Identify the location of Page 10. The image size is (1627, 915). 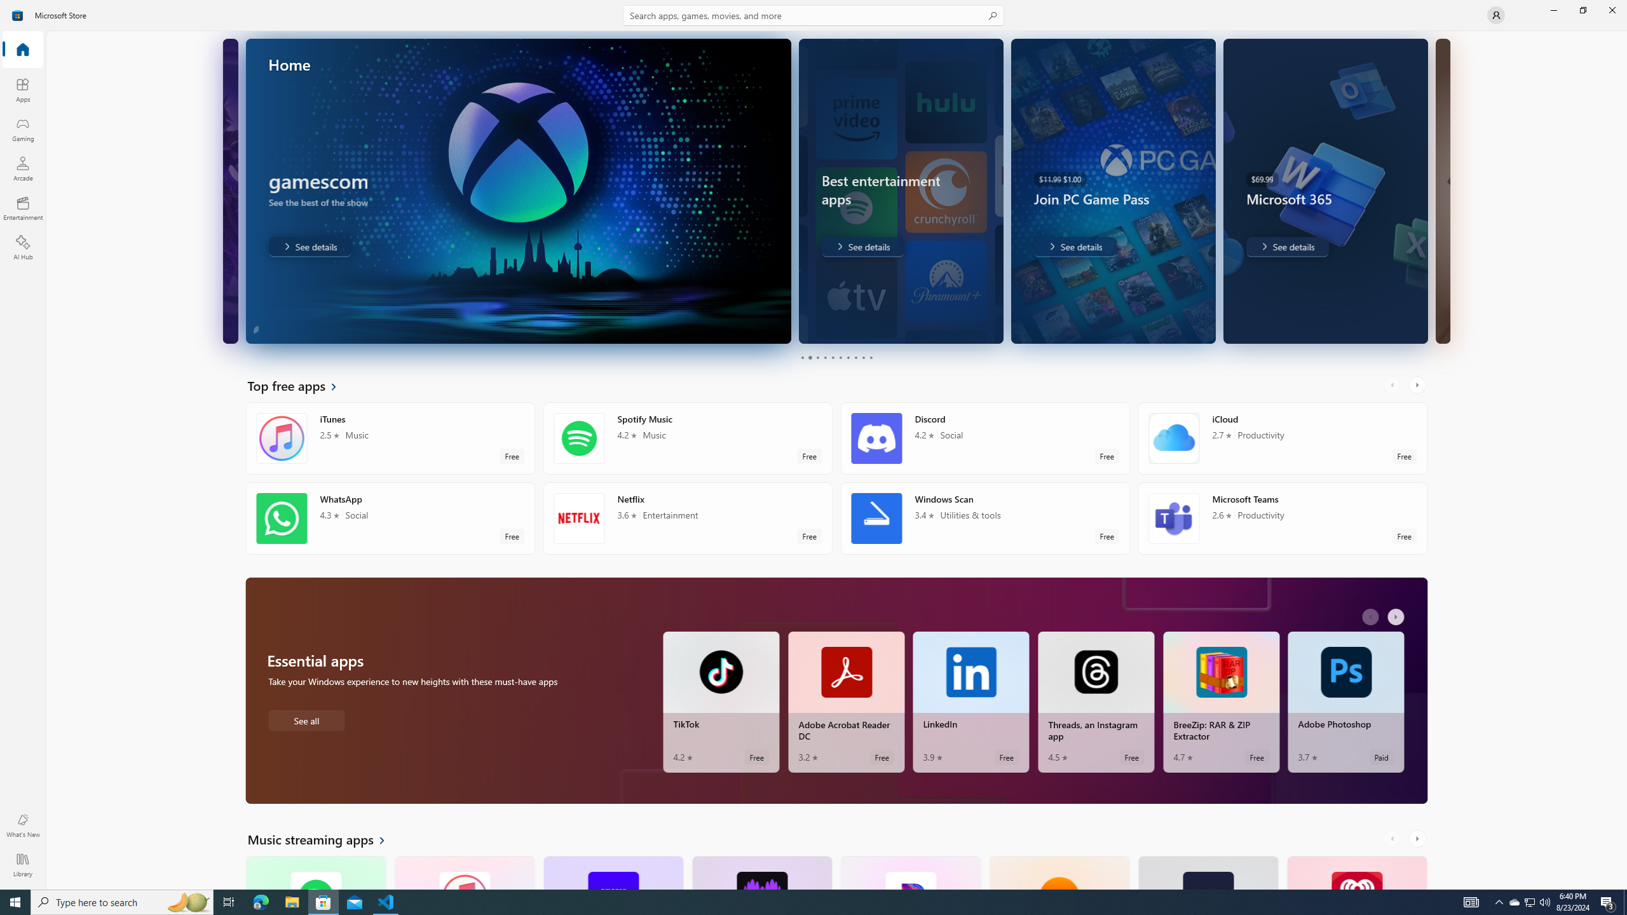
(871, 357).